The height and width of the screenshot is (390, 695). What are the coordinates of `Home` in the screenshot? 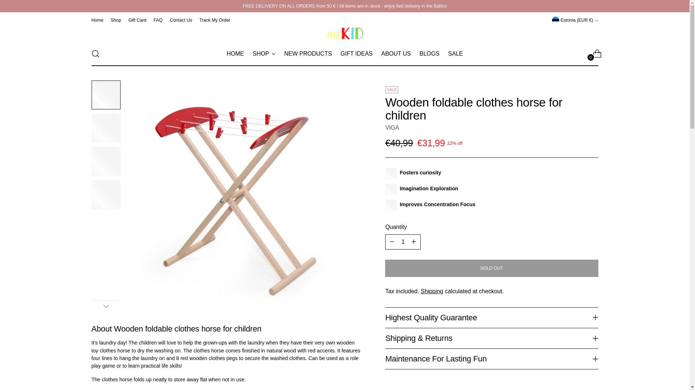 It's located at (97, 20).